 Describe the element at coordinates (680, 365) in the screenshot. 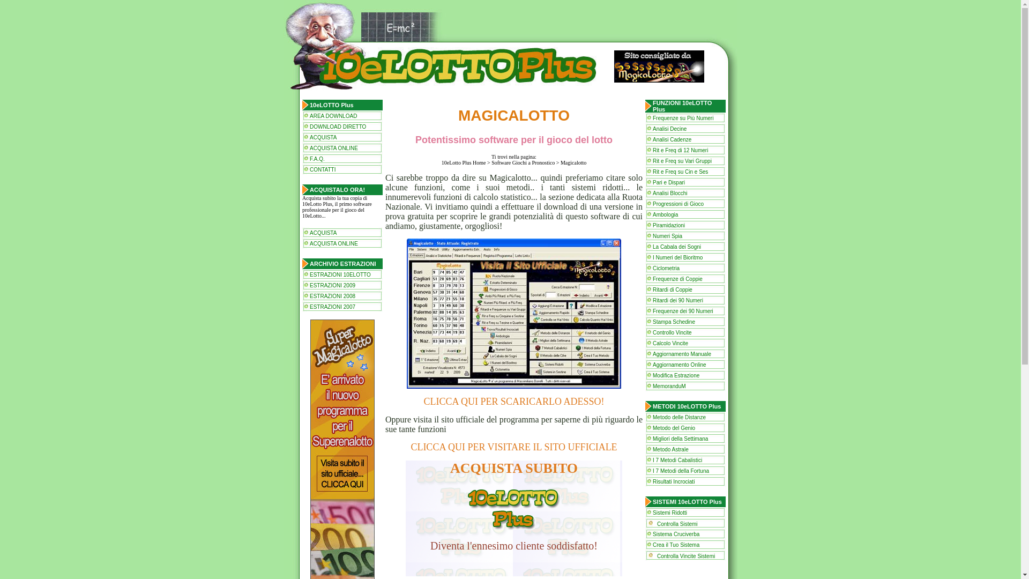

I see `Aggiornamento Online` at that location.